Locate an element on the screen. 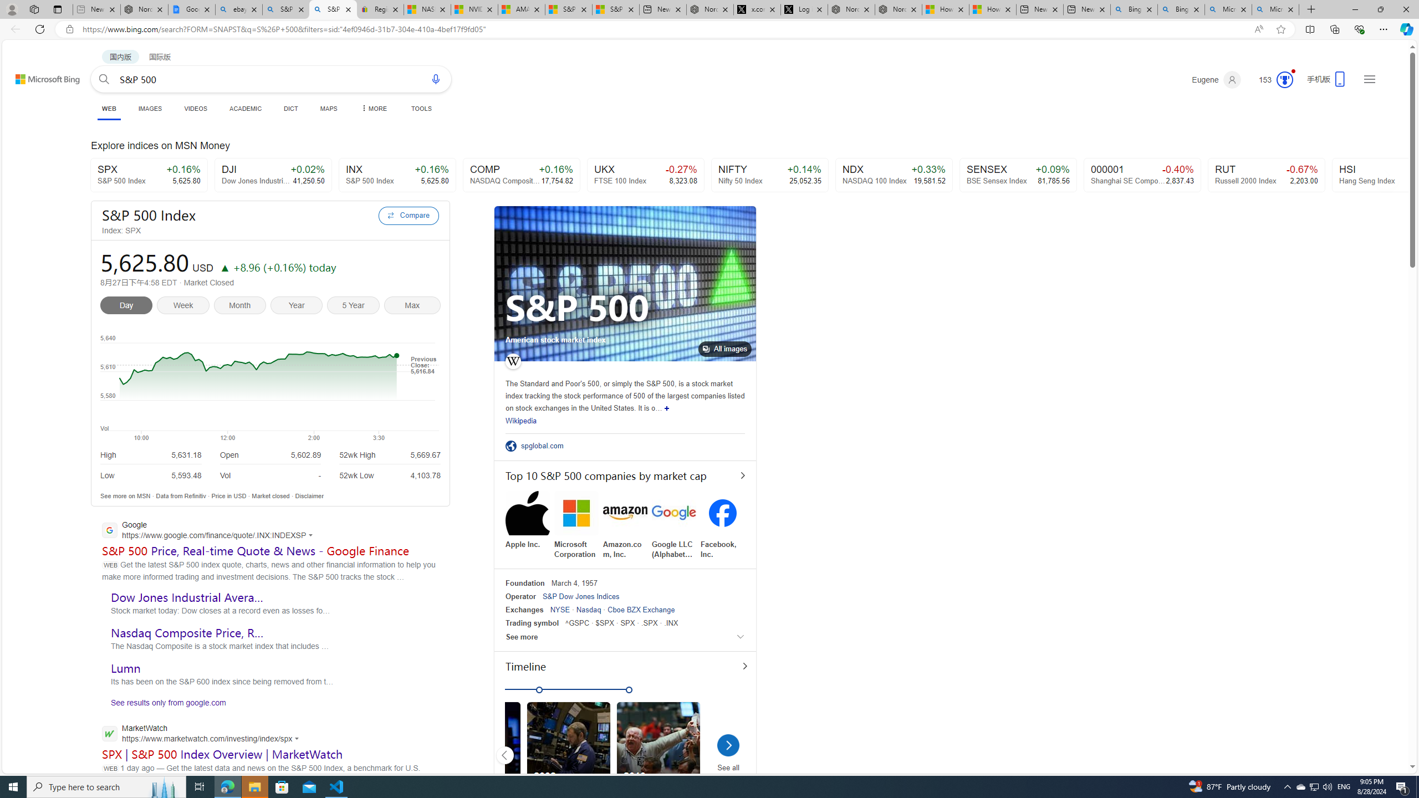 Image resolution: width=1419 pixels, height=798 pixels. Google Docs: Online Document Editor | Google Workspace is located at coordinates (191, 9).